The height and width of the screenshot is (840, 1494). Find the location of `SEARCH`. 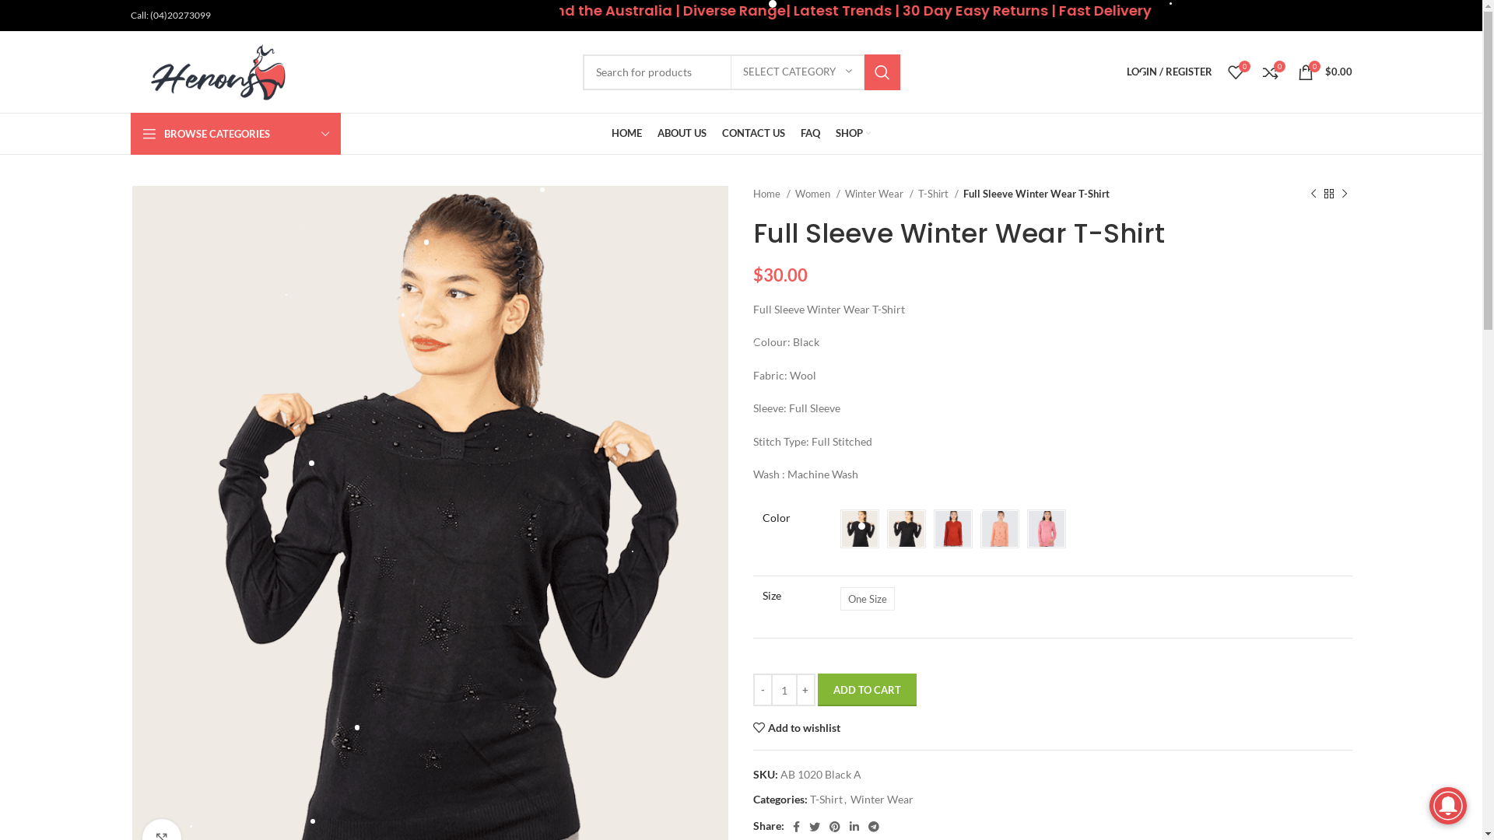

SEARCH is located at coordinates (882, 72).